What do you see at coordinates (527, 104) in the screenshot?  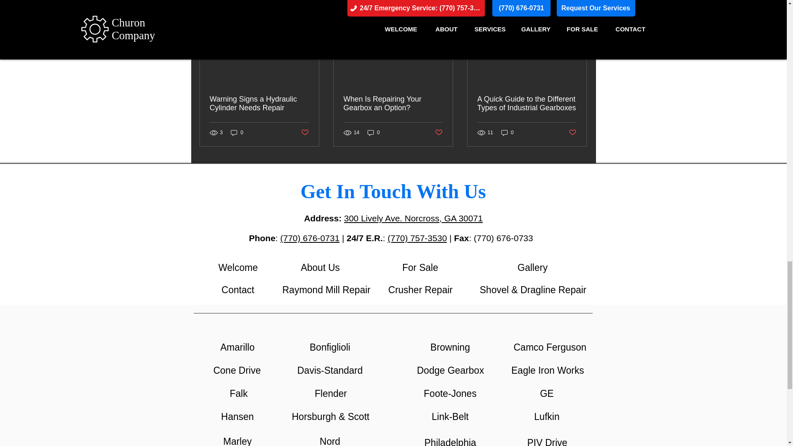 I see `A Quick Guide to the Different Types of Industrial Gearboxes` at bounding box center [527, 104].